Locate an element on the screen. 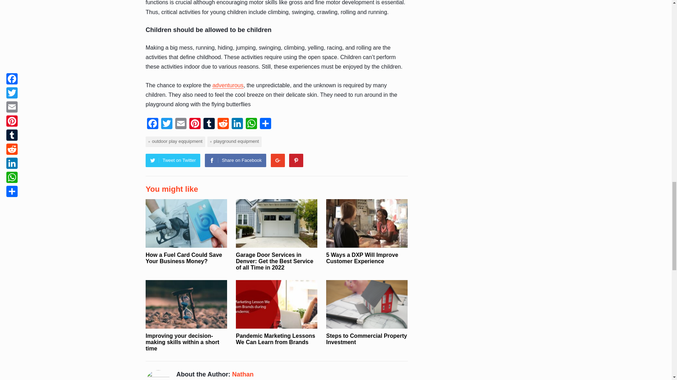  Tumblr is located at coordinates (209, 124).